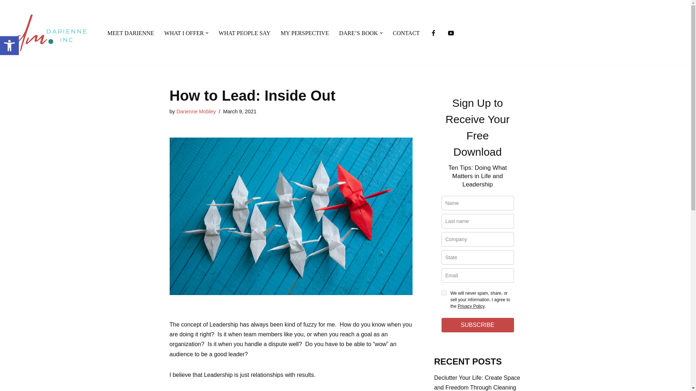  What do you see at coordinates (406, 33) in the screenshot?
I see `CONTACT` at bounding box center [406, 33].